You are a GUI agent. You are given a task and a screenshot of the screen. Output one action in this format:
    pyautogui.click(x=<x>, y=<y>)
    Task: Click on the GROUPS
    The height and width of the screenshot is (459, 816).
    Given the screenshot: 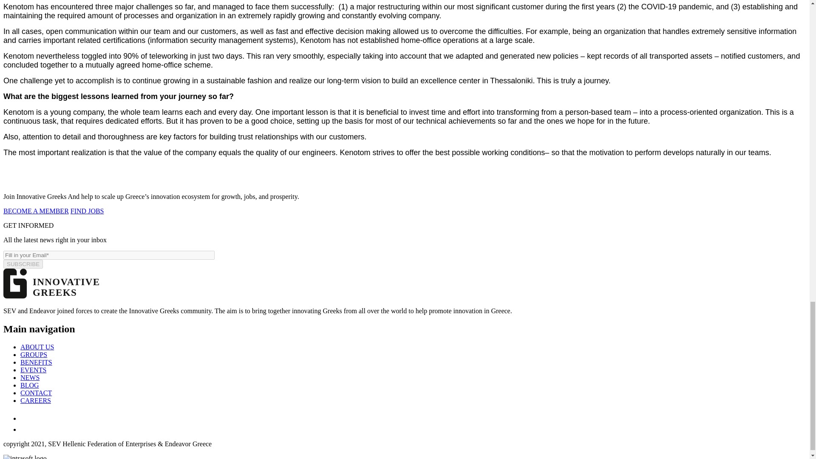 What is the action you would take?
    pyautogui.click(x=34, y=354)
    